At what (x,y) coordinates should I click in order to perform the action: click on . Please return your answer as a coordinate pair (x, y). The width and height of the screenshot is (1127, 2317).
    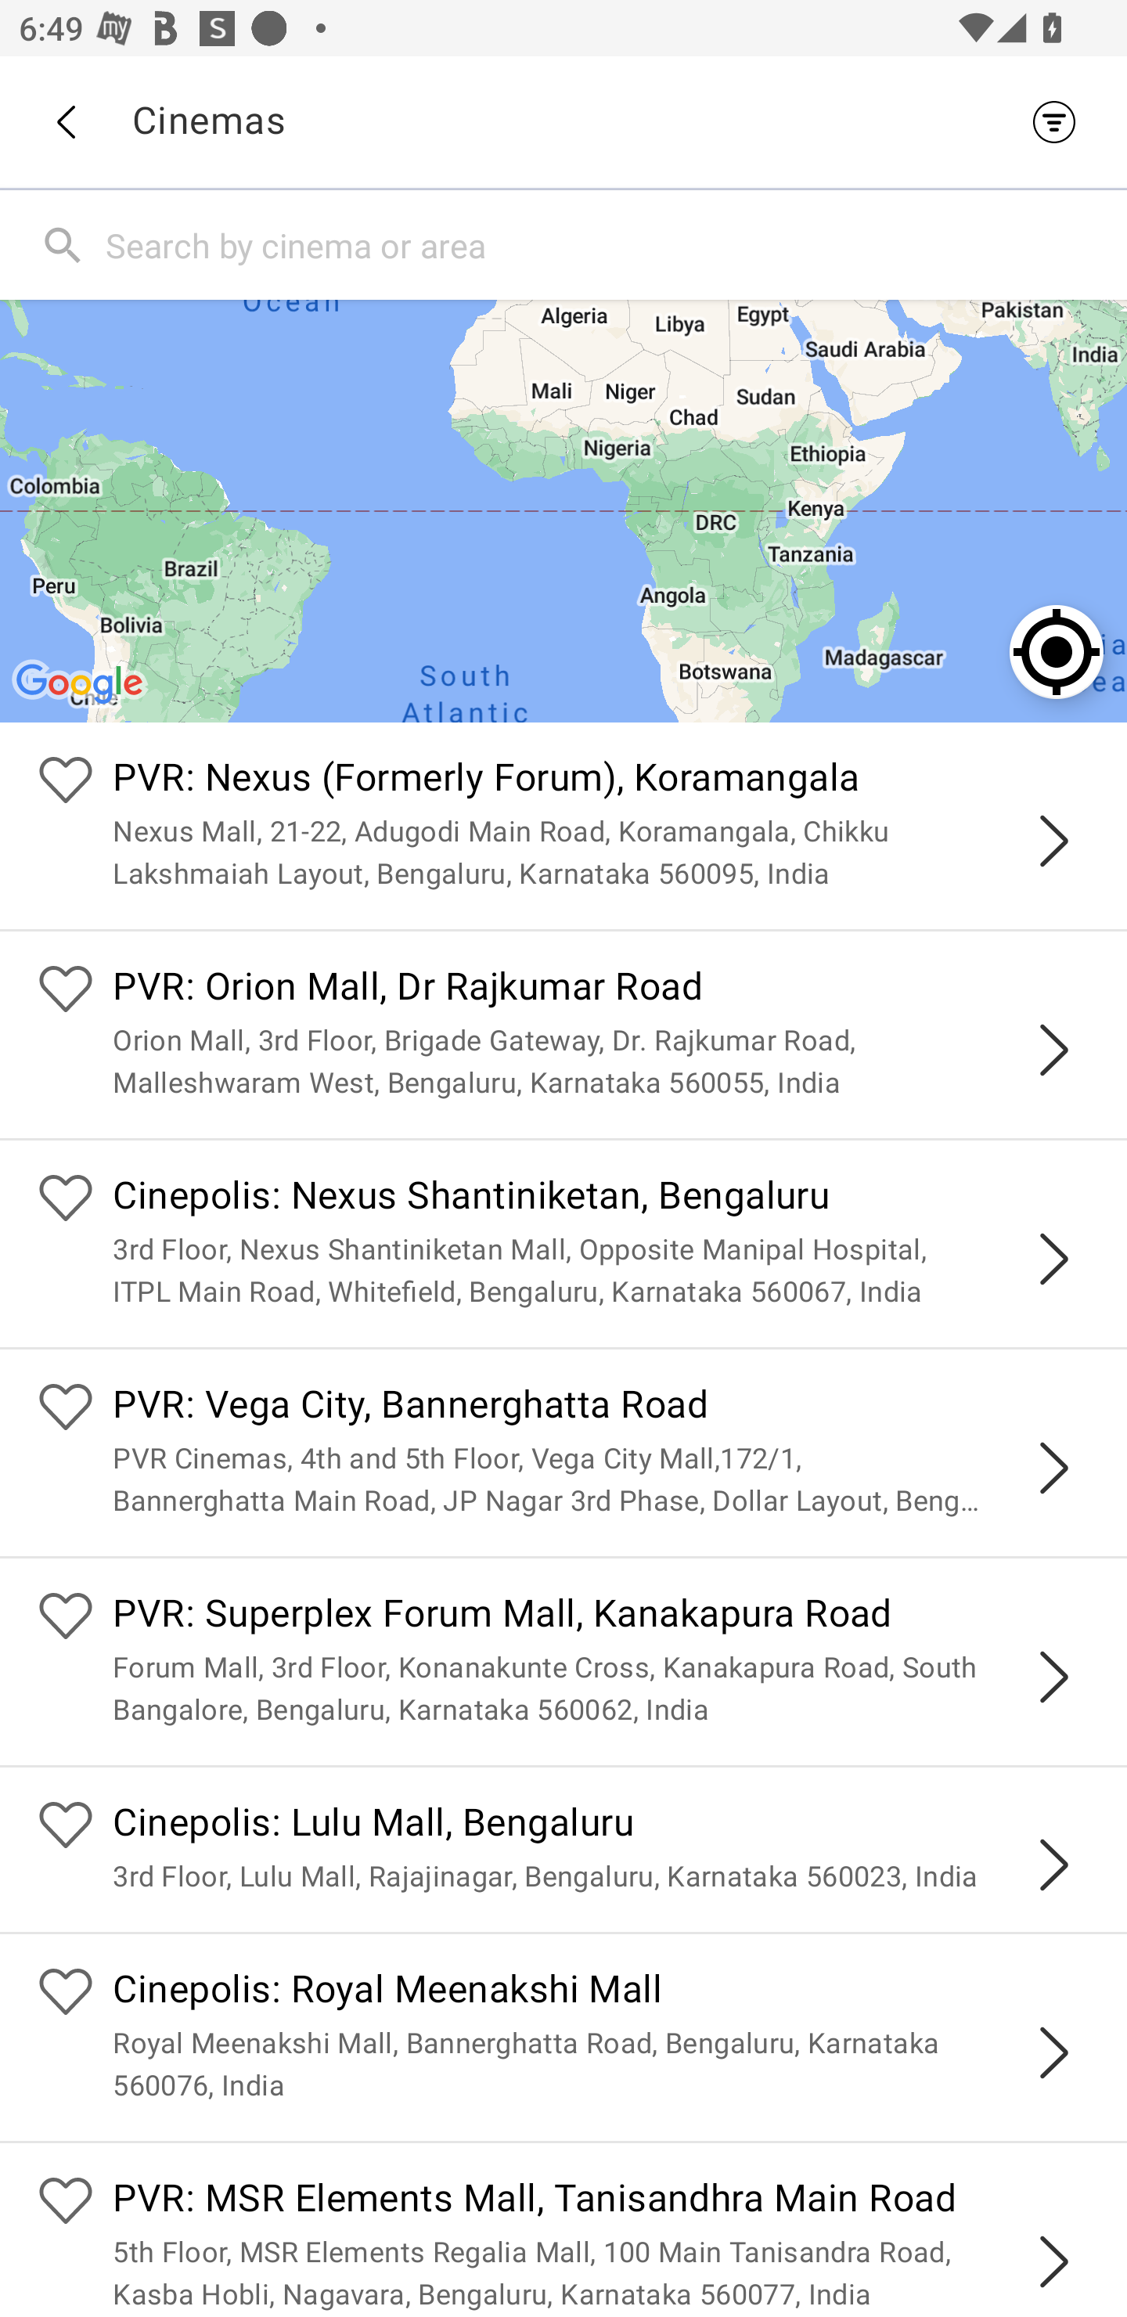
    Looking at the image, I should click on (1053, 1676).